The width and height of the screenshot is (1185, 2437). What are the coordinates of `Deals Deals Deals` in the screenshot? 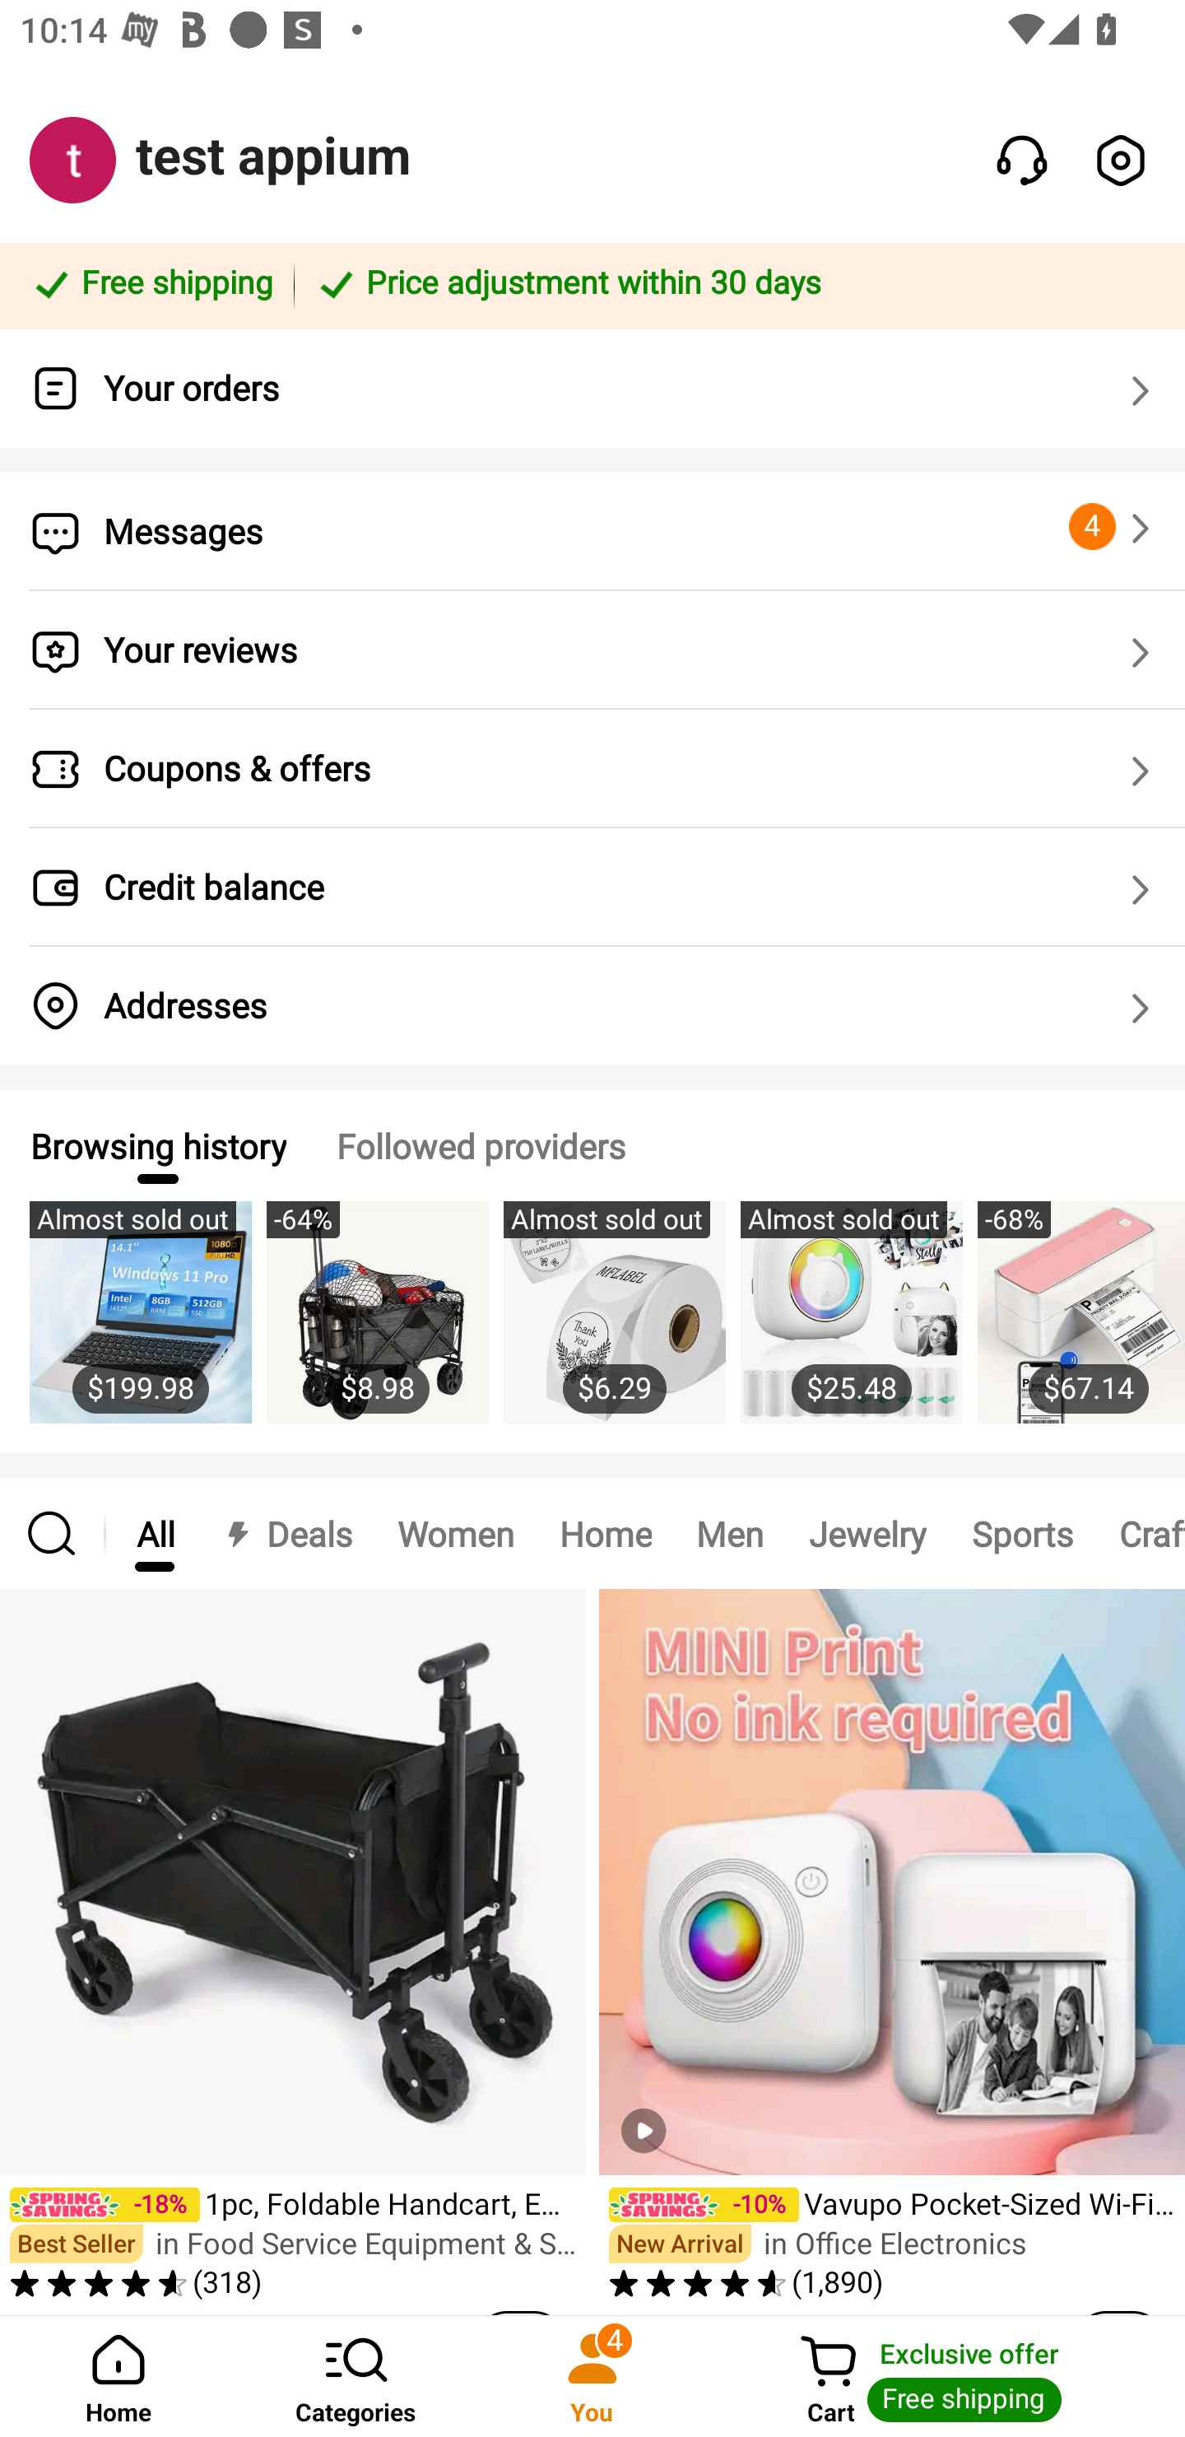 It's located at (286, 1532).